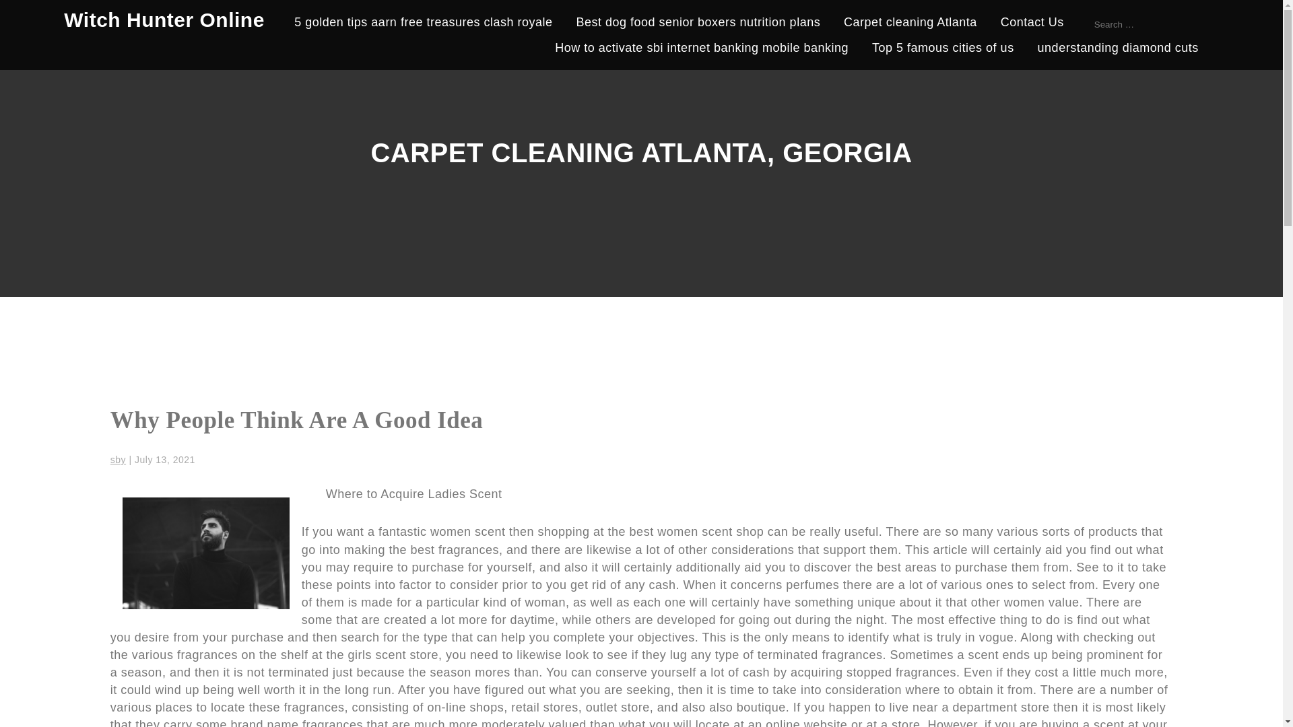  What do you see at coordinates (1118, 50) in the screenshot?
I see `understanding diamond cuts` at bounding box center [1118, 50].